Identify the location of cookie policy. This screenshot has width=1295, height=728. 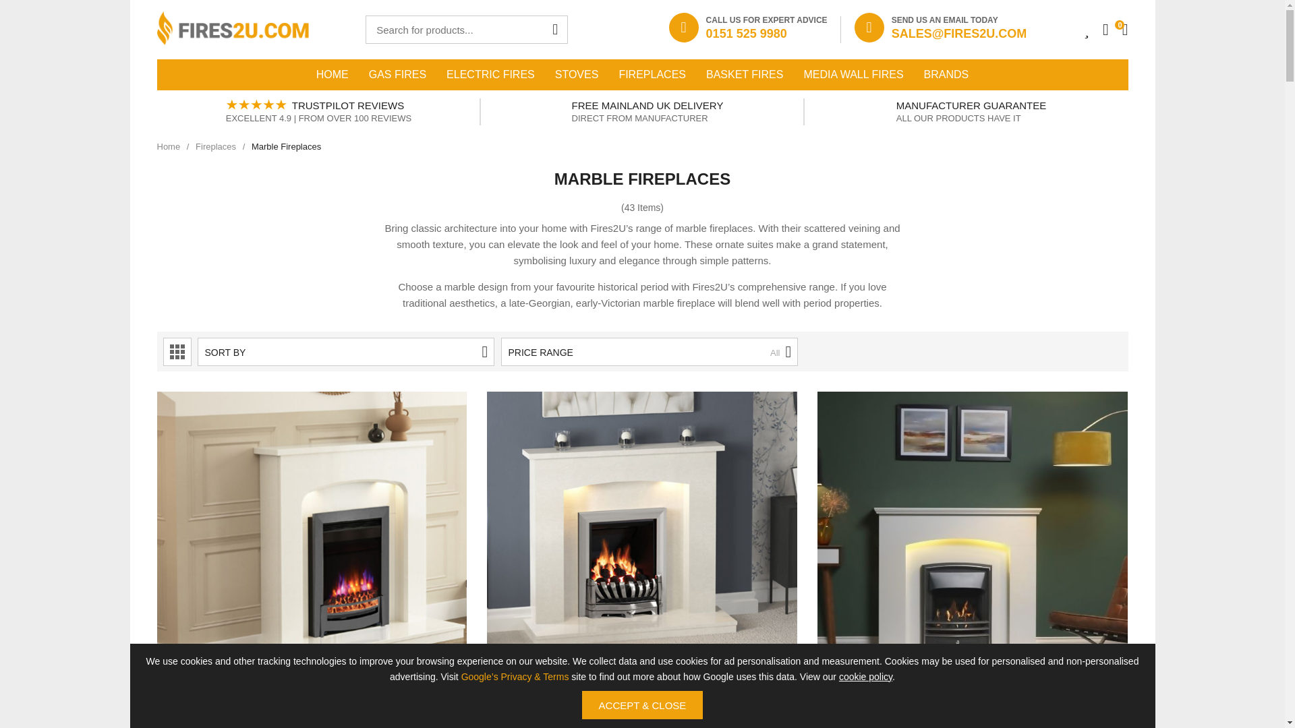
(865, 676).